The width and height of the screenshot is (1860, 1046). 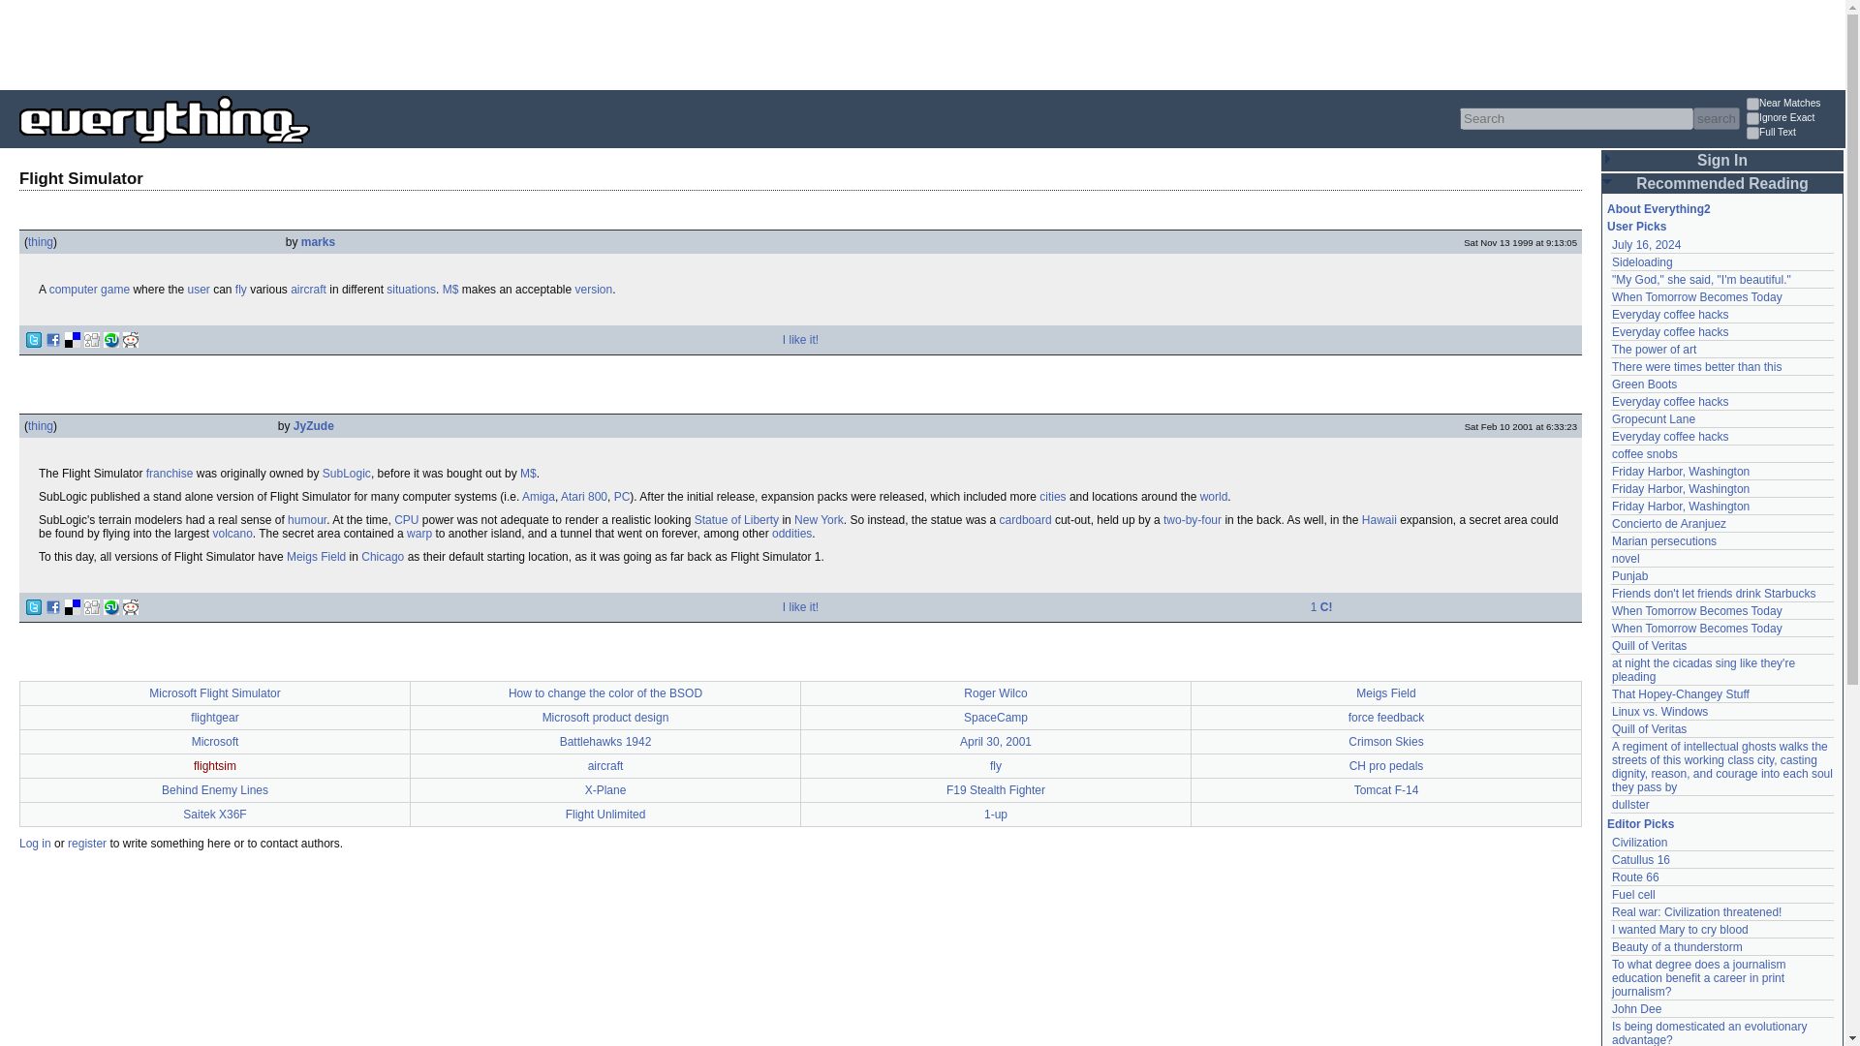 What do you see at coordinates (1752, 132) in the screenshot?
I see `1` at bounding box center [1752, 132].